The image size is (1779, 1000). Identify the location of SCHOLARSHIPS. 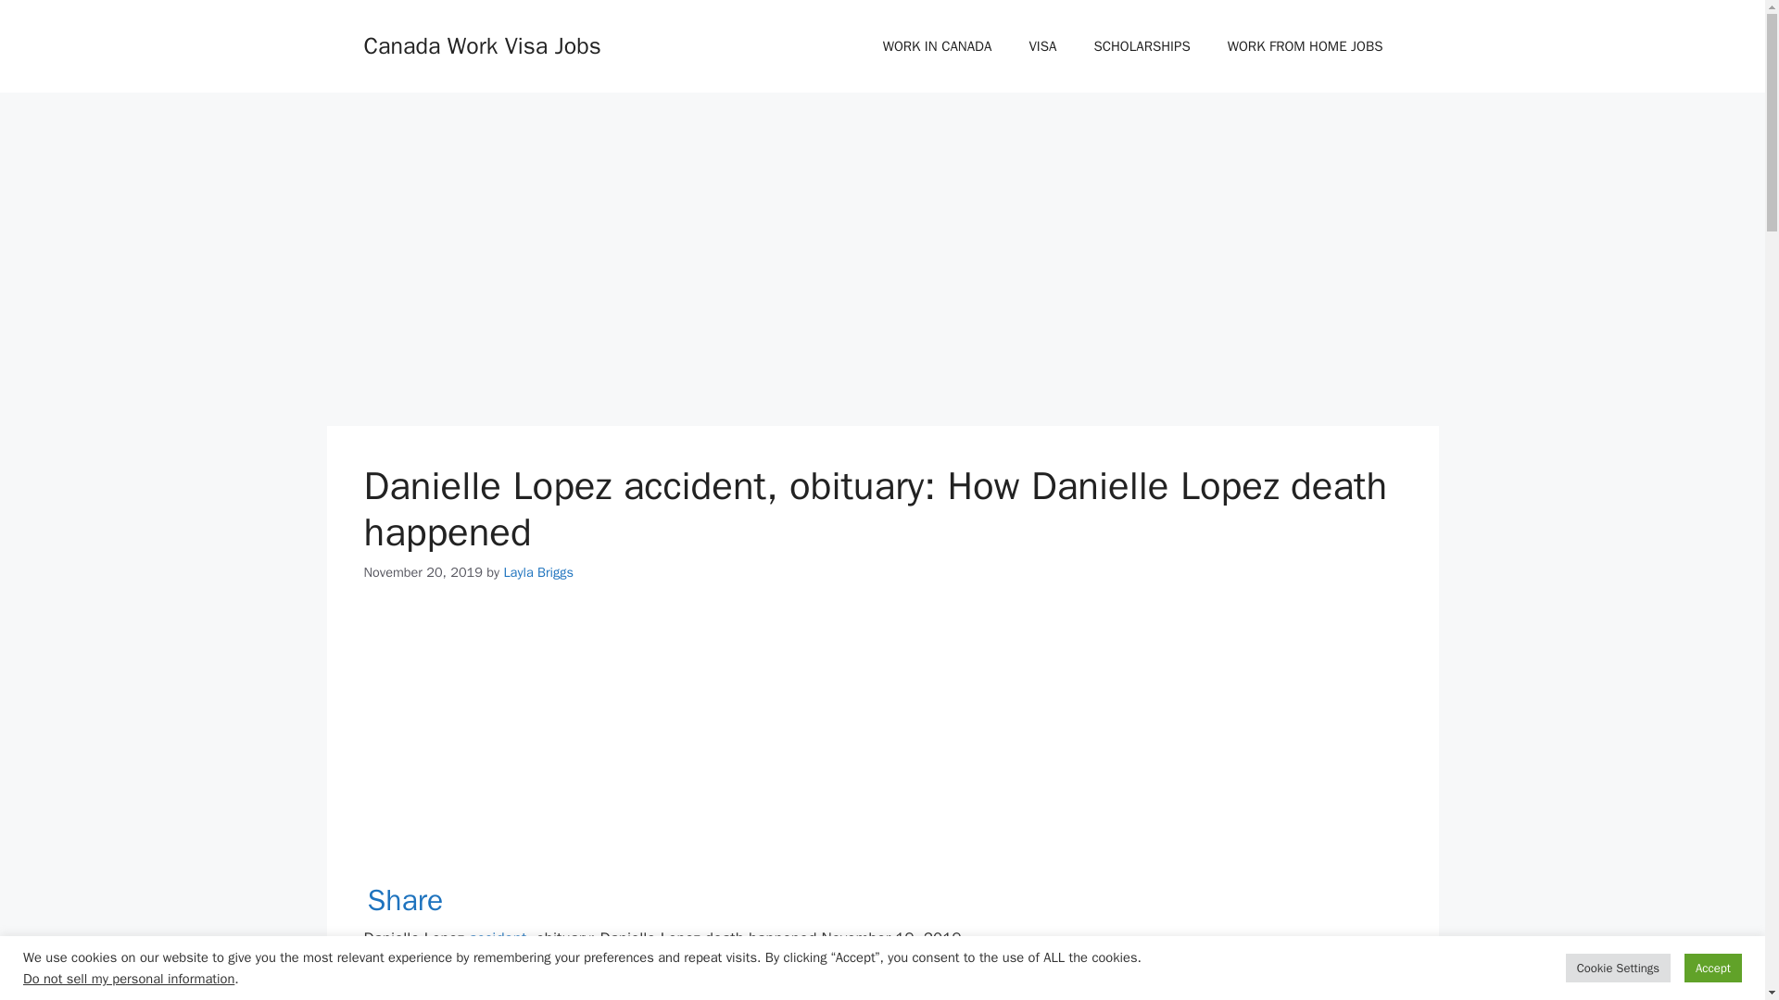
(1141, 46).